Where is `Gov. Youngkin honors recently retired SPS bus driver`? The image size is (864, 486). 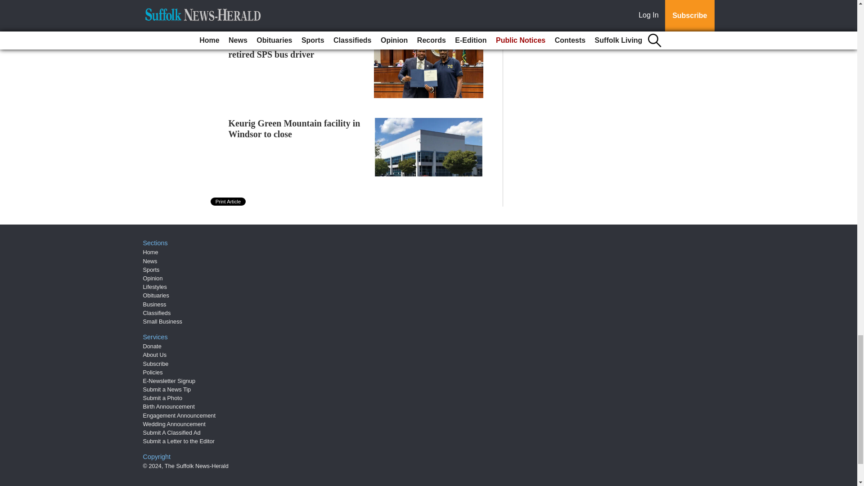 Gov. Youngkin honors recently retired SPS bus driver is located at coordinates (288, 49).